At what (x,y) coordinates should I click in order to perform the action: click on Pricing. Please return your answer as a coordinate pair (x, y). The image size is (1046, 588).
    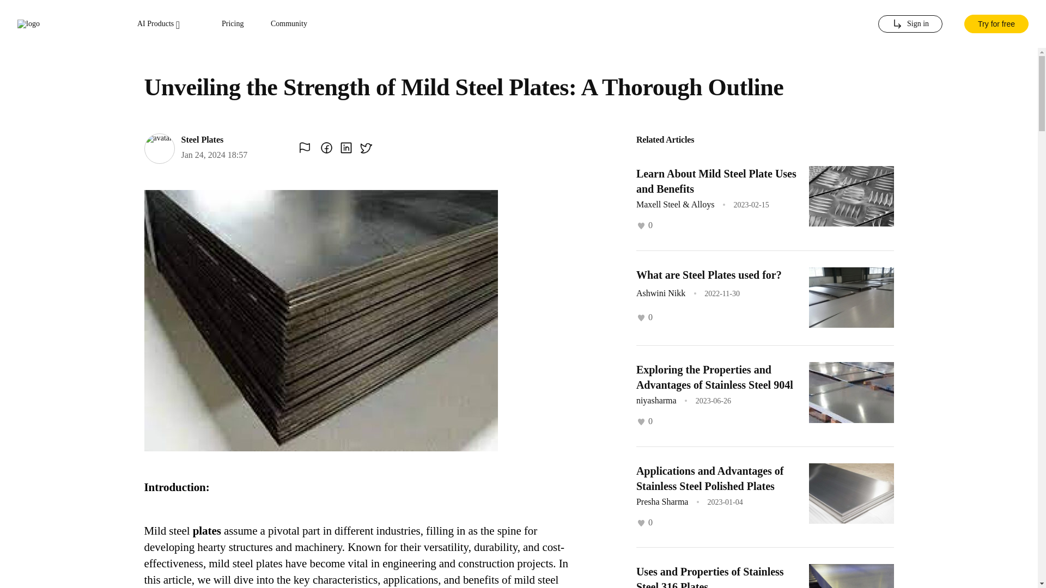
    Looking at the image, I should click on (233, 24).